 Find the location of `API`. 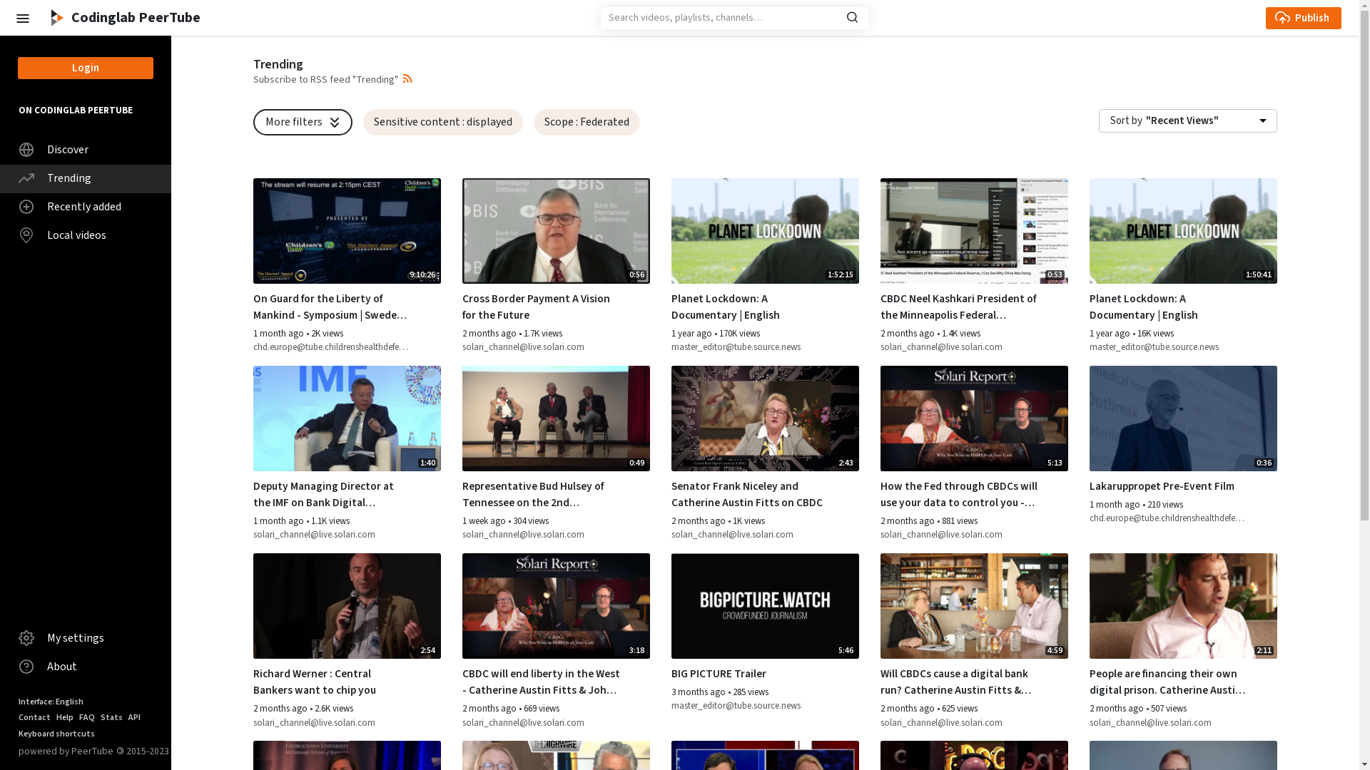

API is located at coordinates (134, 717).